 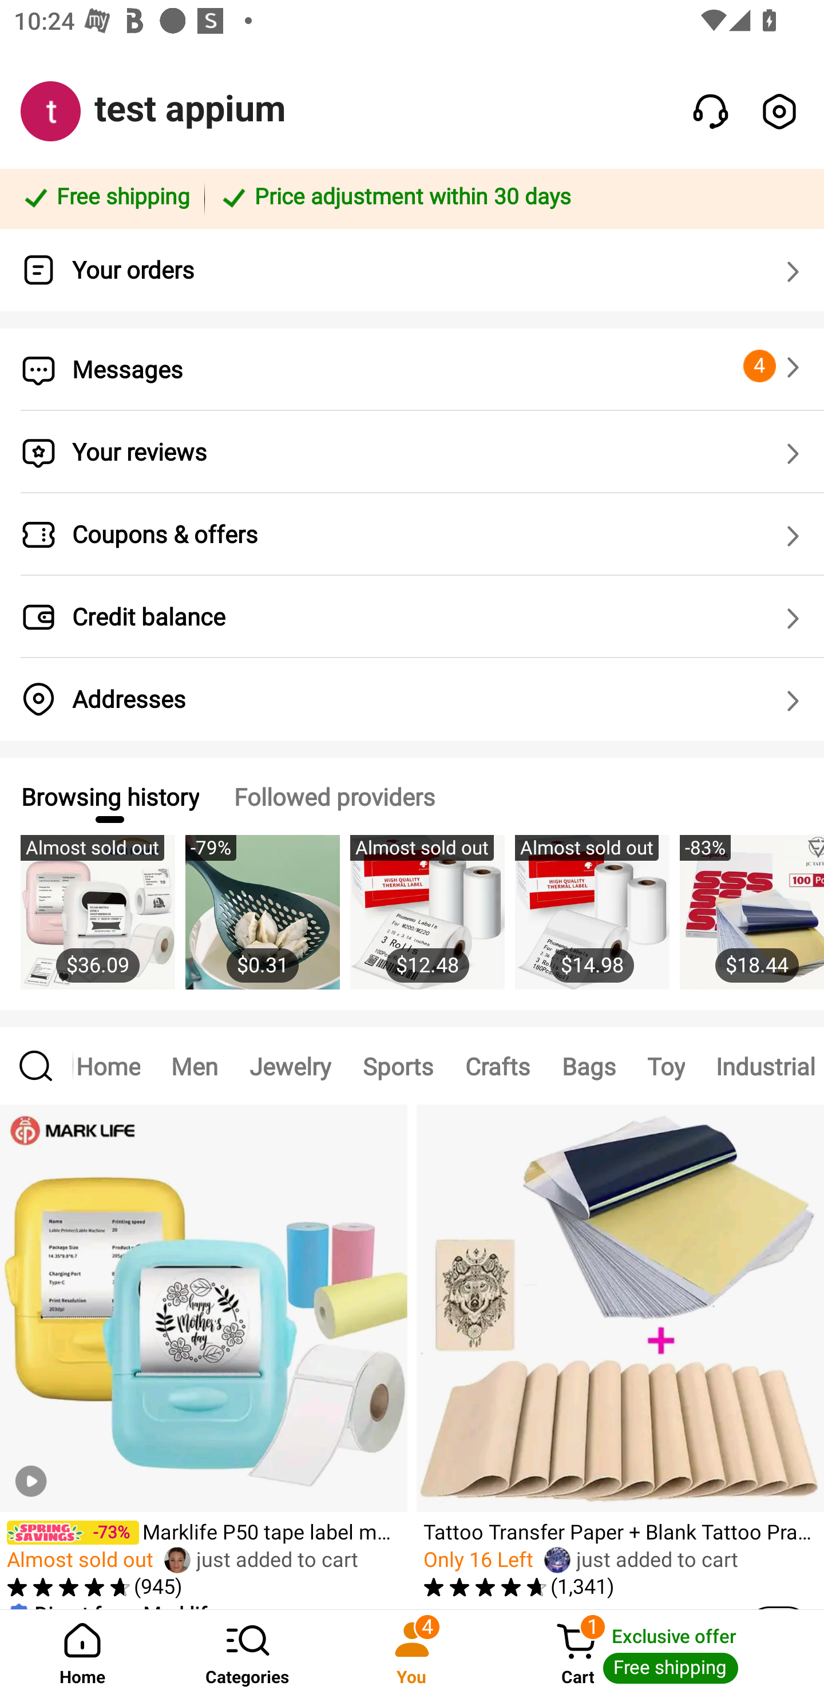 What do you see at coordinates (412, 535) in the screenshot?
I see `Coupons & offers` at bounding box center [412, 535].